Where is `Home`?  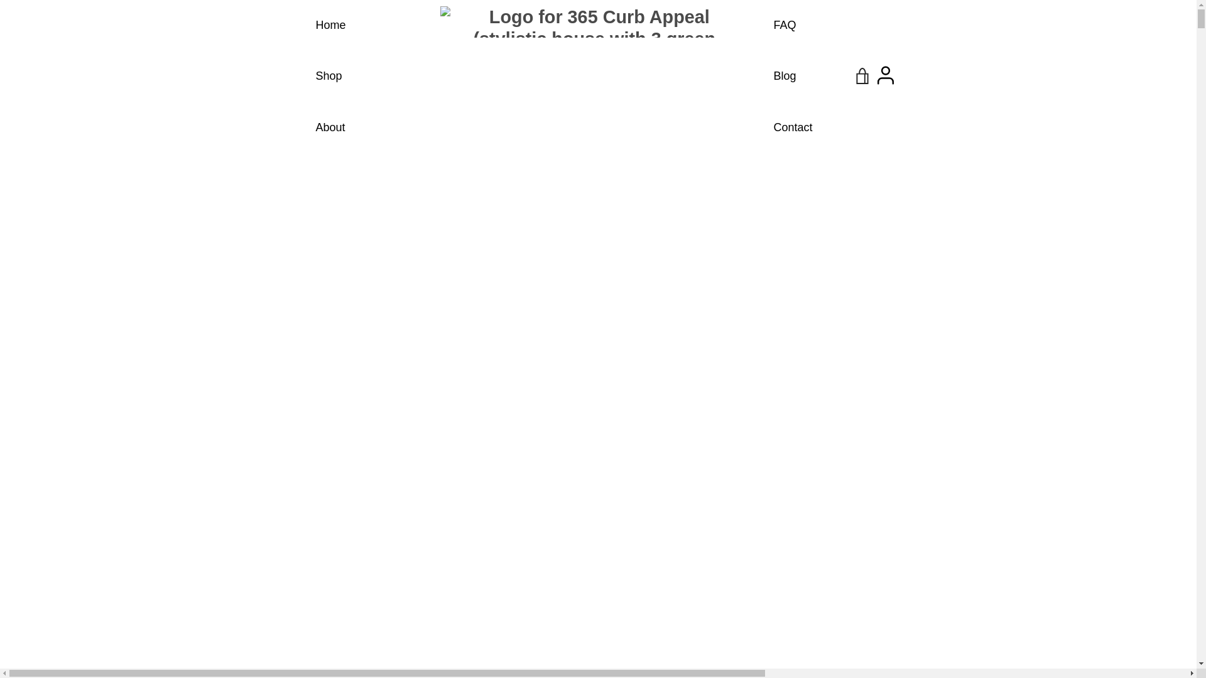 Home is located at coordinates (330, 25).